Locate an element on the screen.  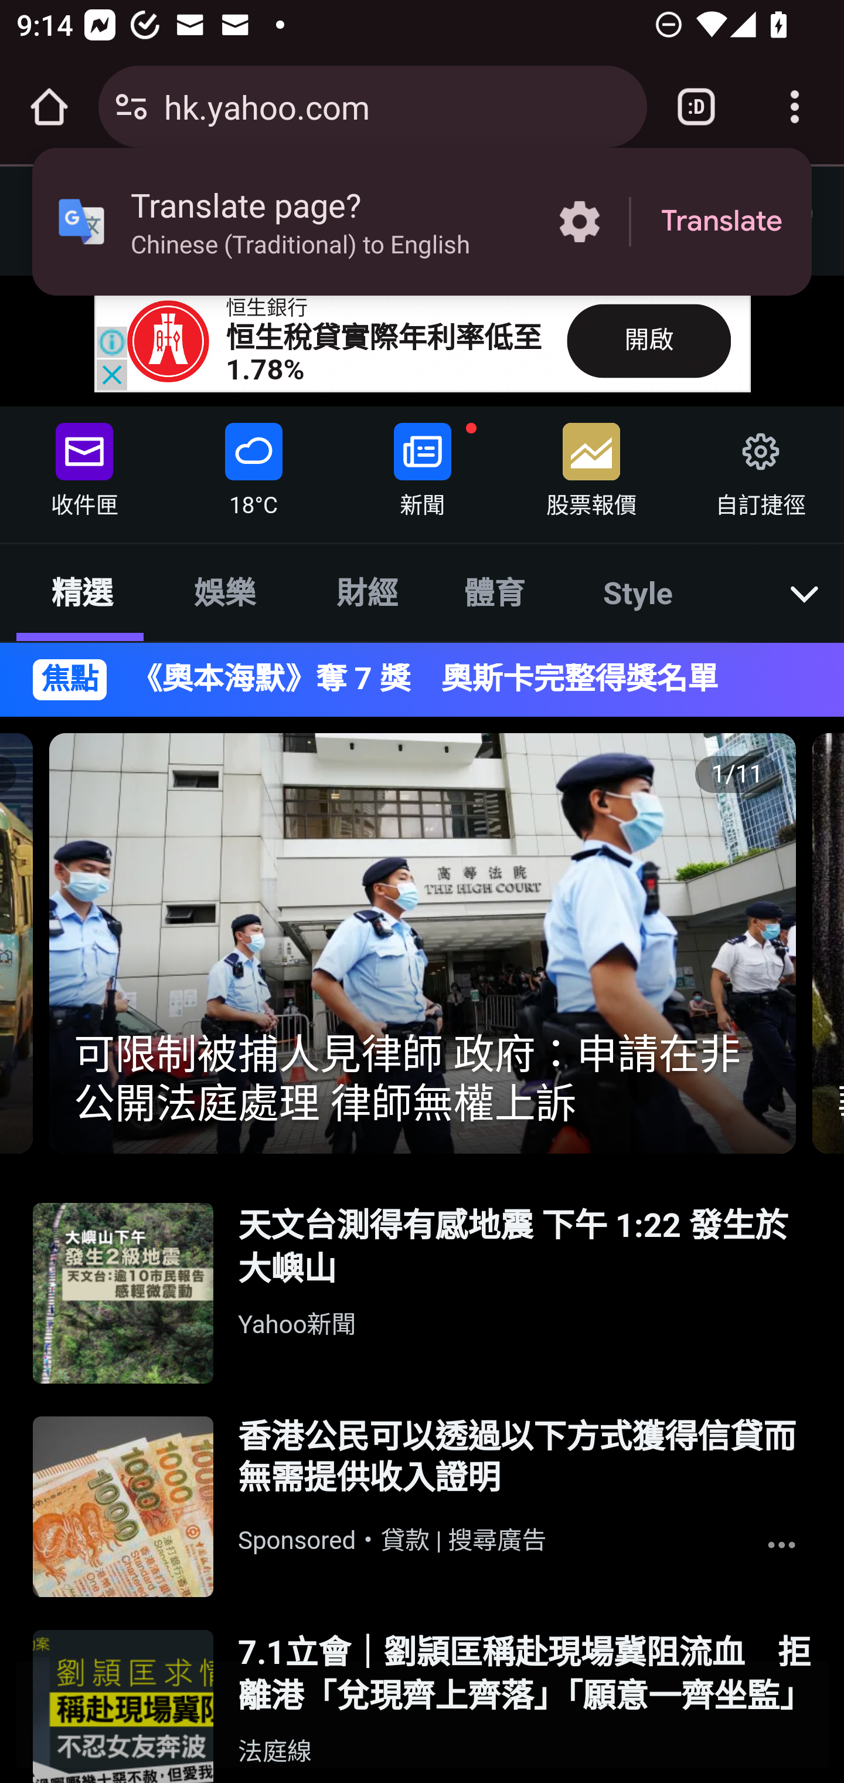
精選 is located at coordinates (81, 592).